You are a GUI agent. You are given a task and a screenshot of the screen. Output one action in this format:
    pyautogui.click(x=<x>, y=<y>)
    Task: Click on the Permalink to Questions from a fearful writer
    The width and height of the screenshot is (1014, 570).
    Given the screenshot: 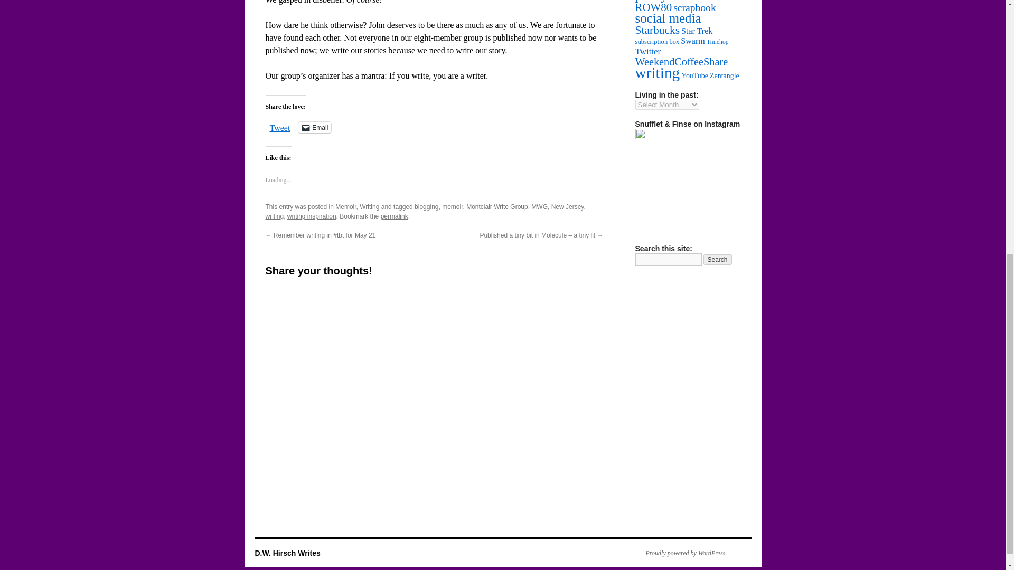 What is the action you would take?
    pyautogui.click(x=395, y=216)
    